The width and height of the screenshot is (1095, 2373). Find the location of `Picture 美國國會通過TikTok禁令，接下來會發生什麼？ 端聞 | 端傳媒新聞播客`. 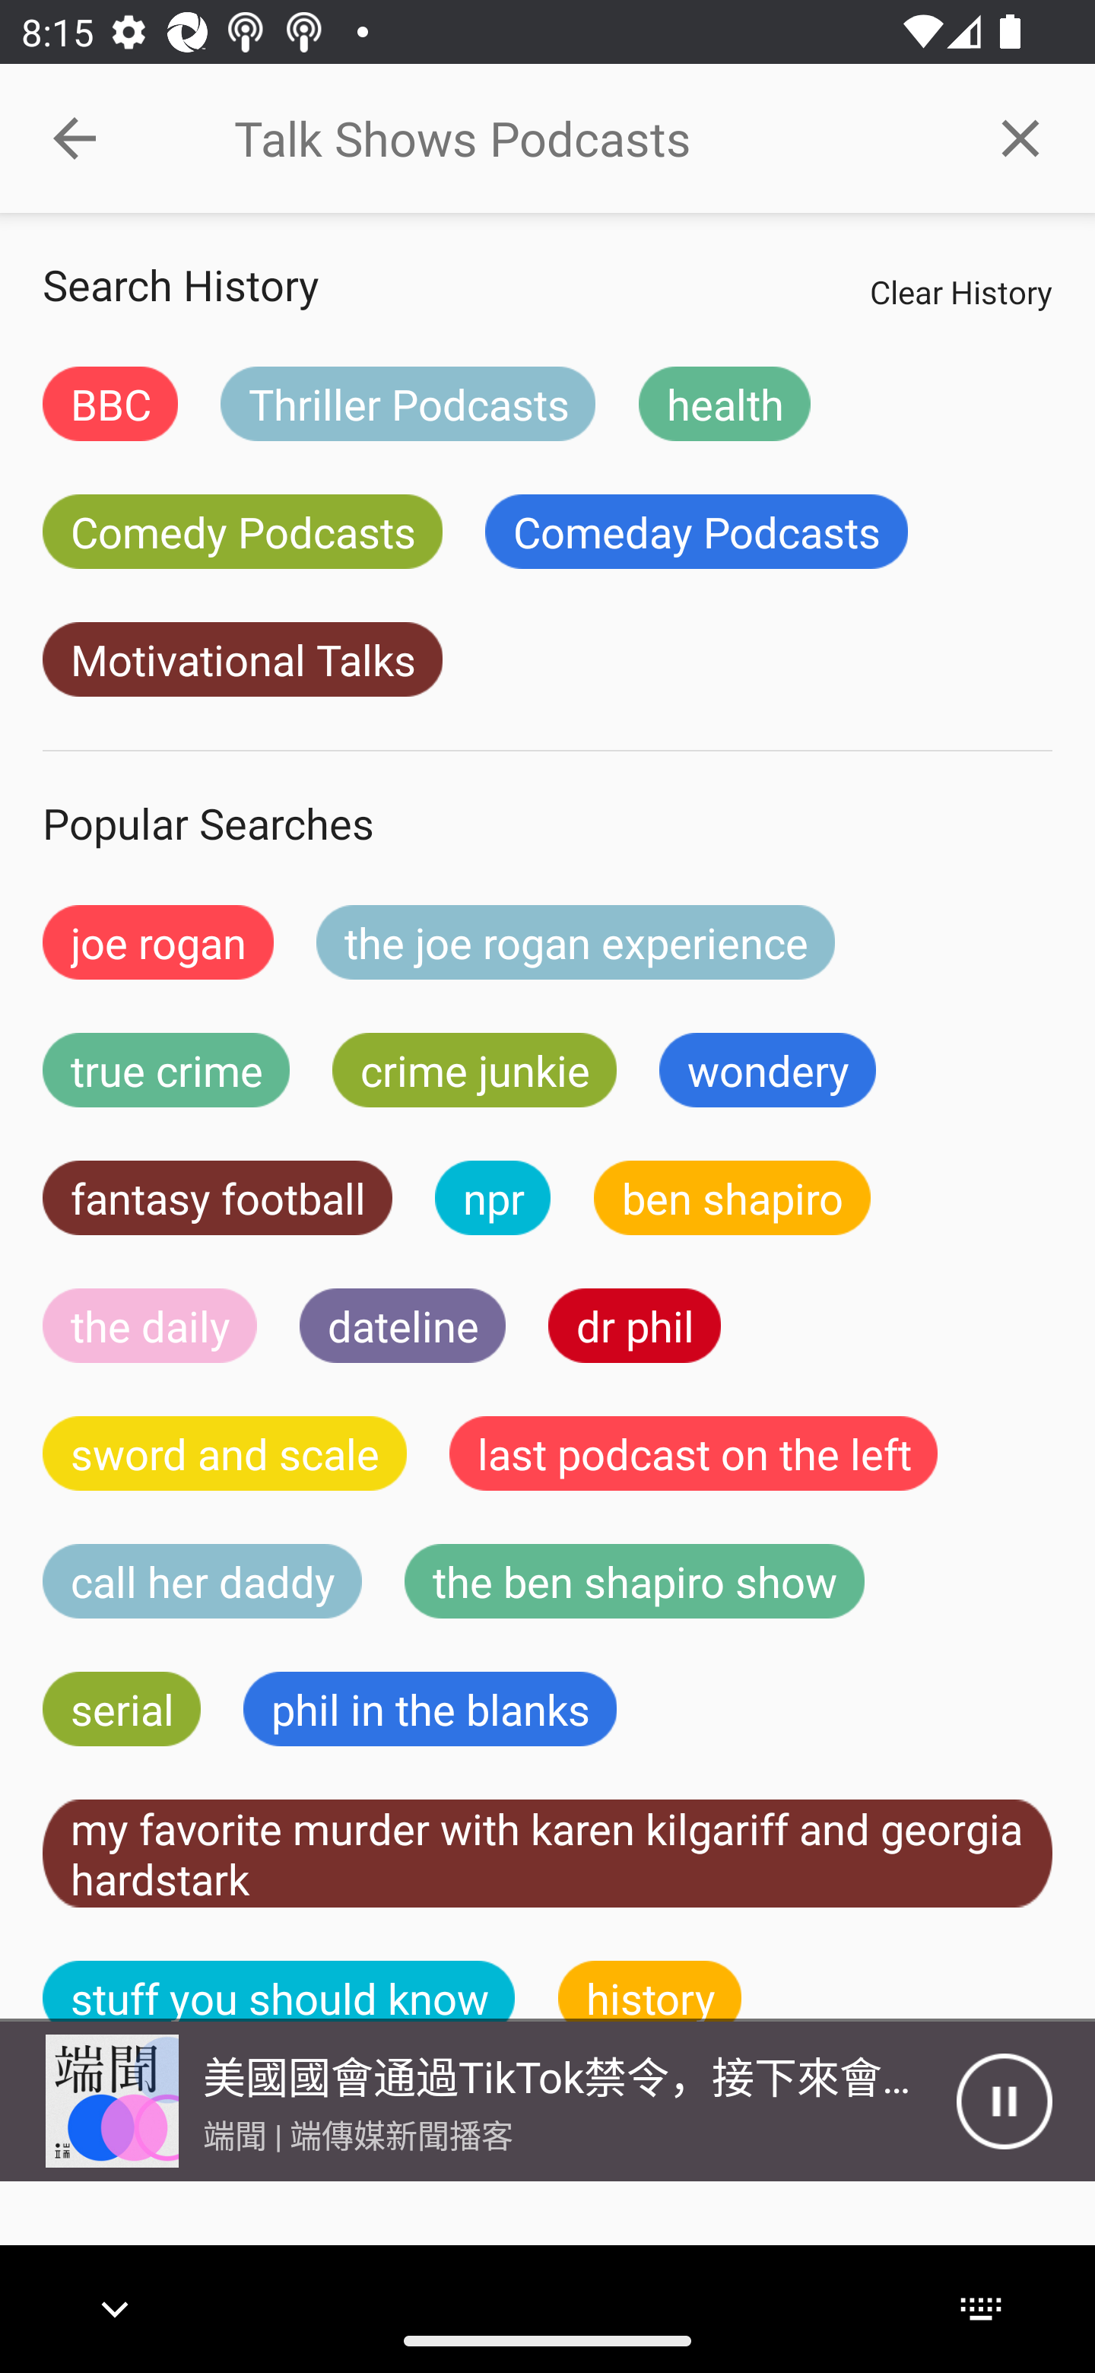

Picture 美國國會通過TikTok禁令，接下來會發生什麼？ 端聞 | 端傳媒新聞播客 is located at coordinates (478, 2101).